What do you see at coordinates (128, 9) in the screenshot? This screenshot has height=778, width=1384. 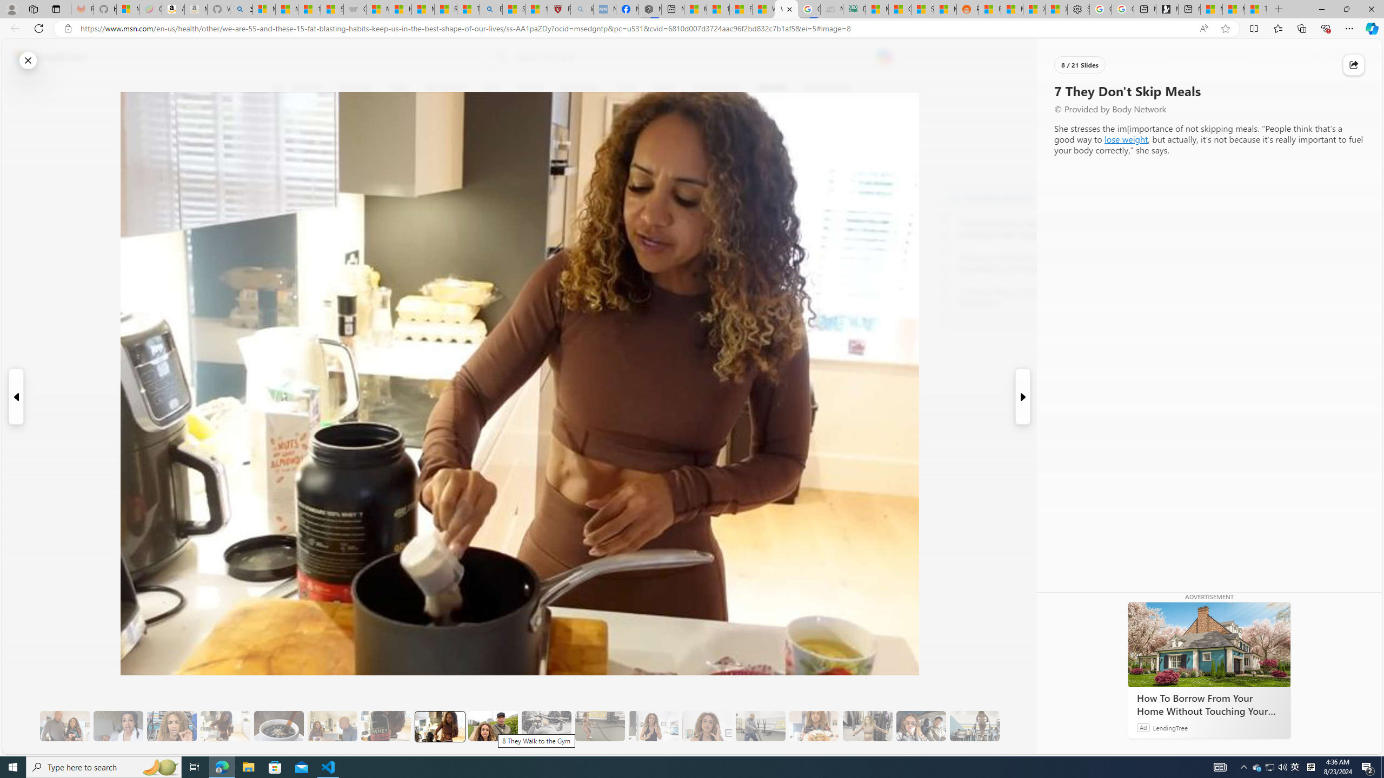 I see `Microsoft-Report a Concern to Bing` at bounding box center [128, 9].